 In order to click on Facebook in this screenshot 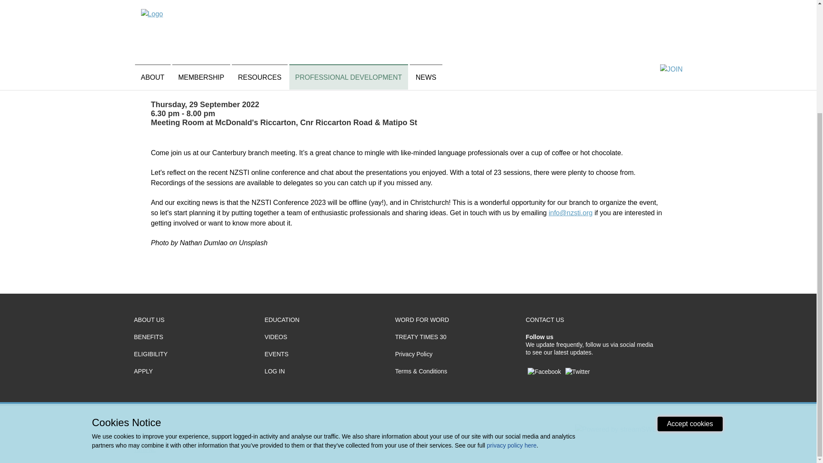, I will do `click(544, 371)`.